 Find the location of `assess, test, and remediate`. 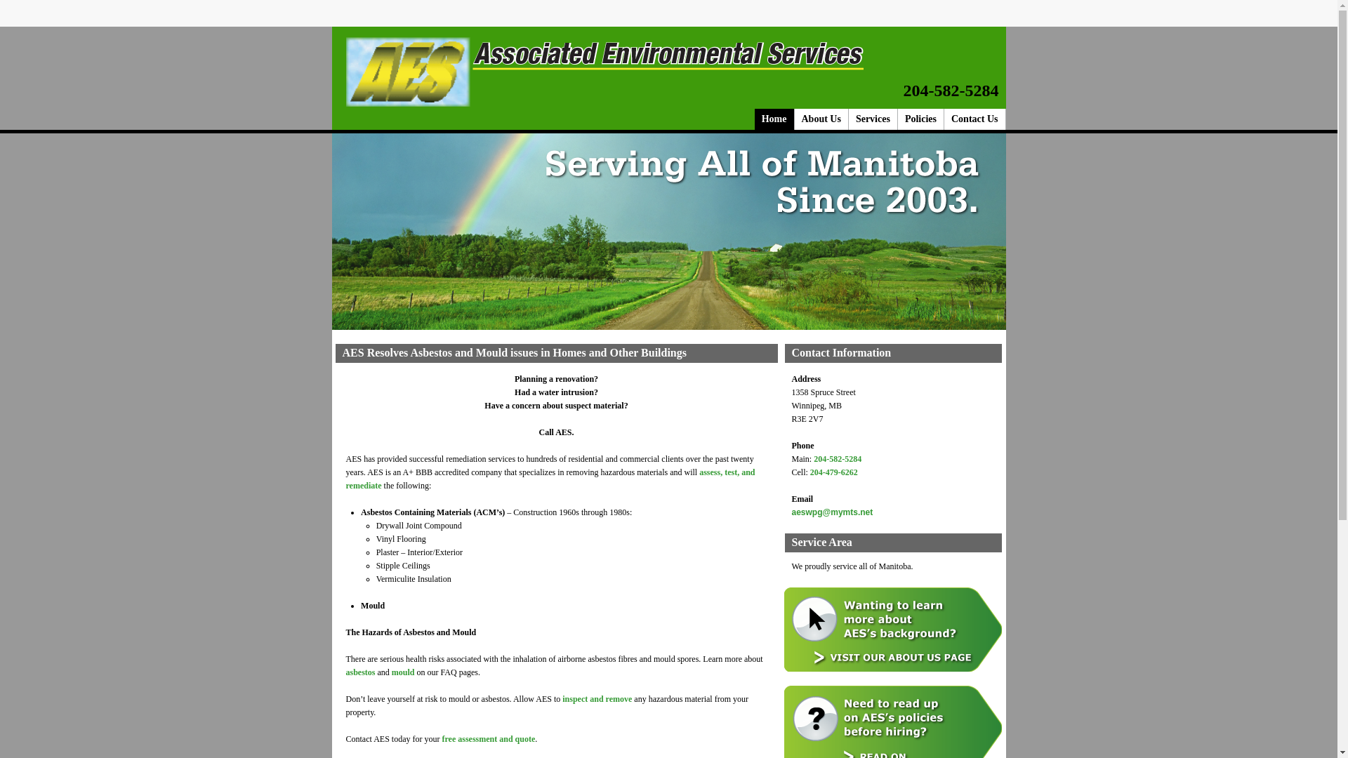

assess, test, and remediate is located at coordinates (550, 479).